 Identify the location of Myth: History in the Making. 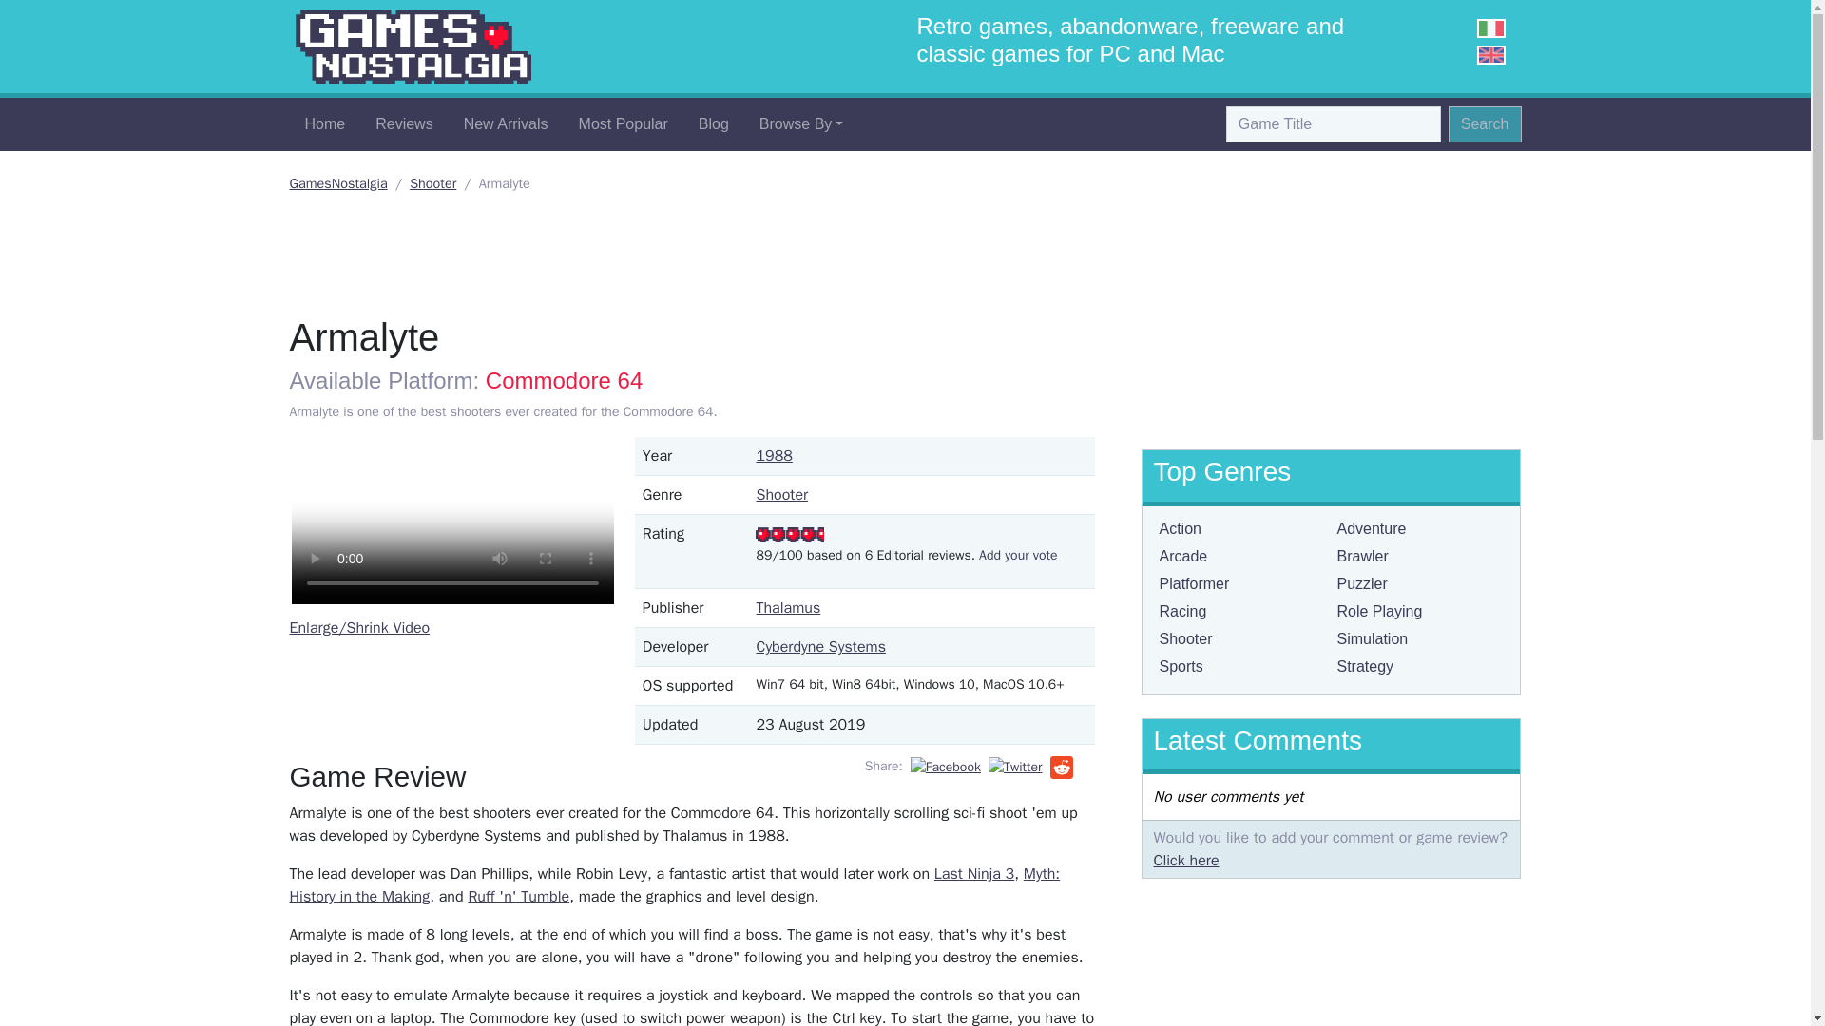
(674, 885).